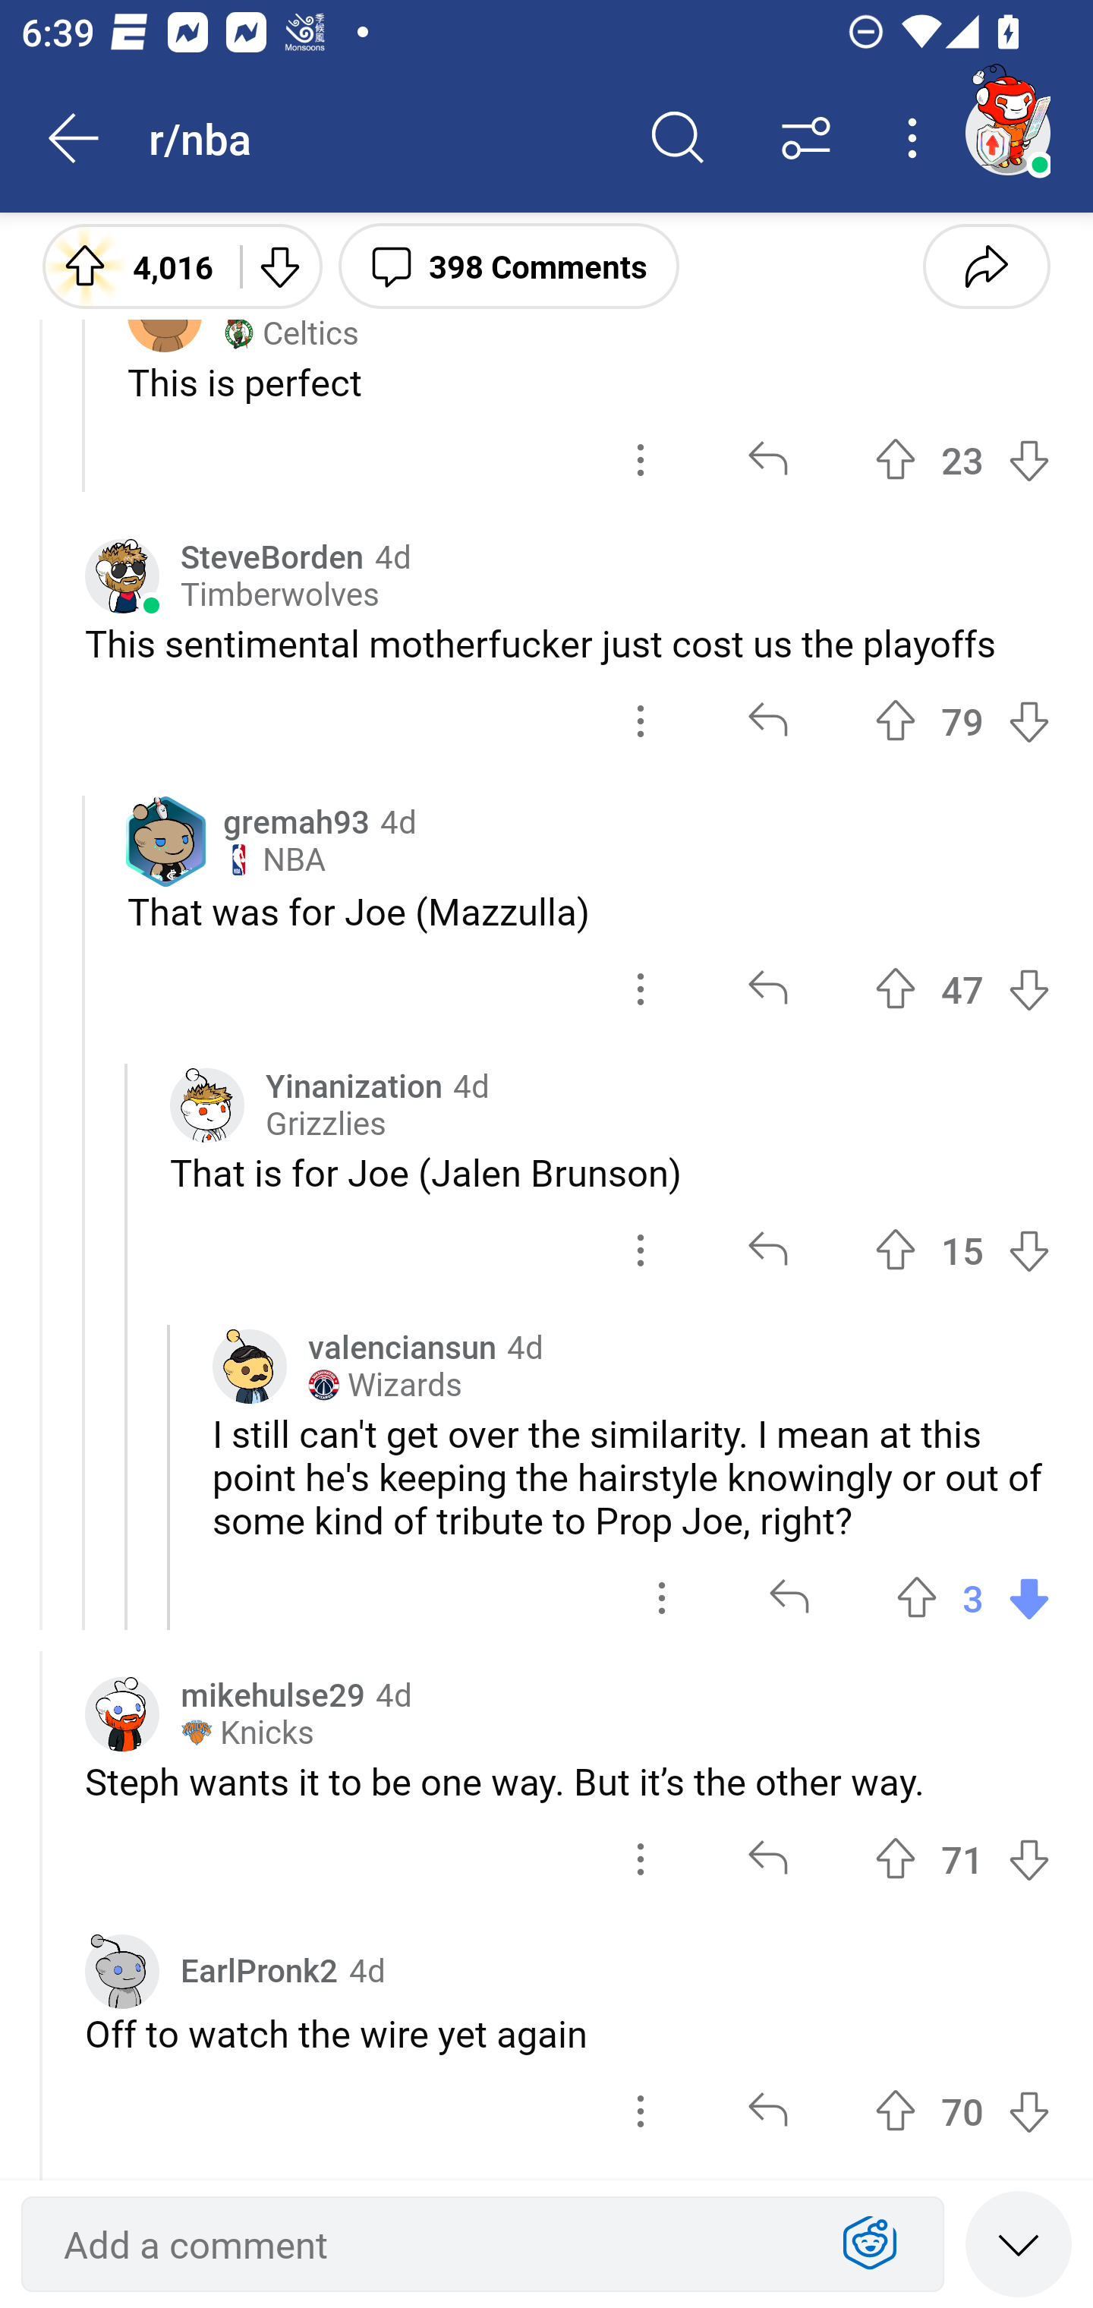  Describe the element at coordinates (74, 138) in the screenshot. I see `Back` at that location.